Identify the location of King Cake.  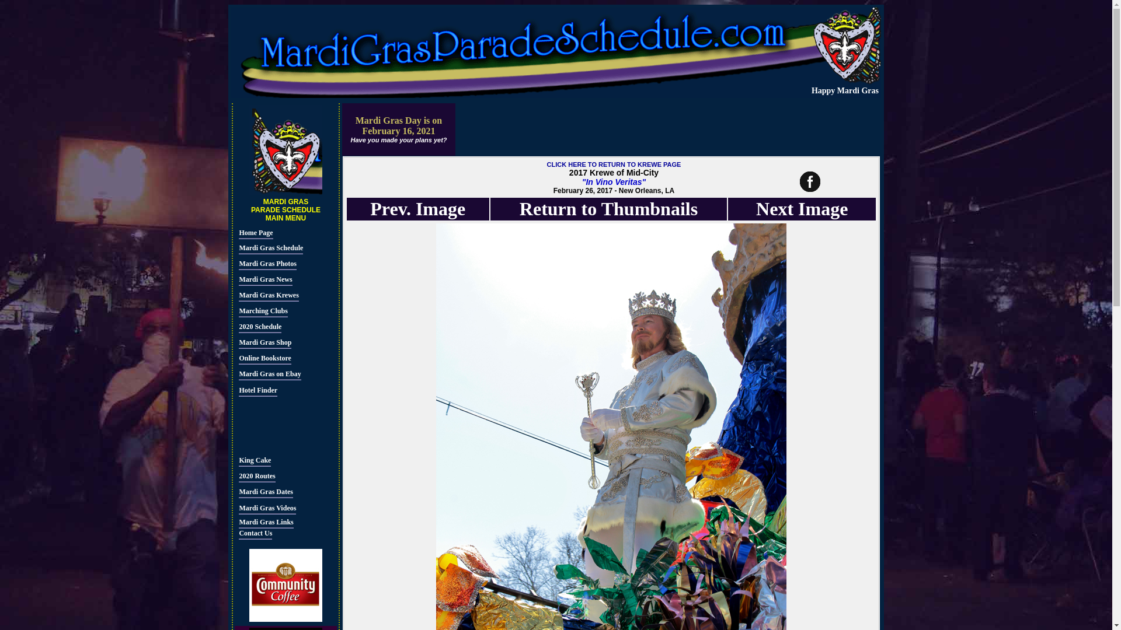
(255, 461).